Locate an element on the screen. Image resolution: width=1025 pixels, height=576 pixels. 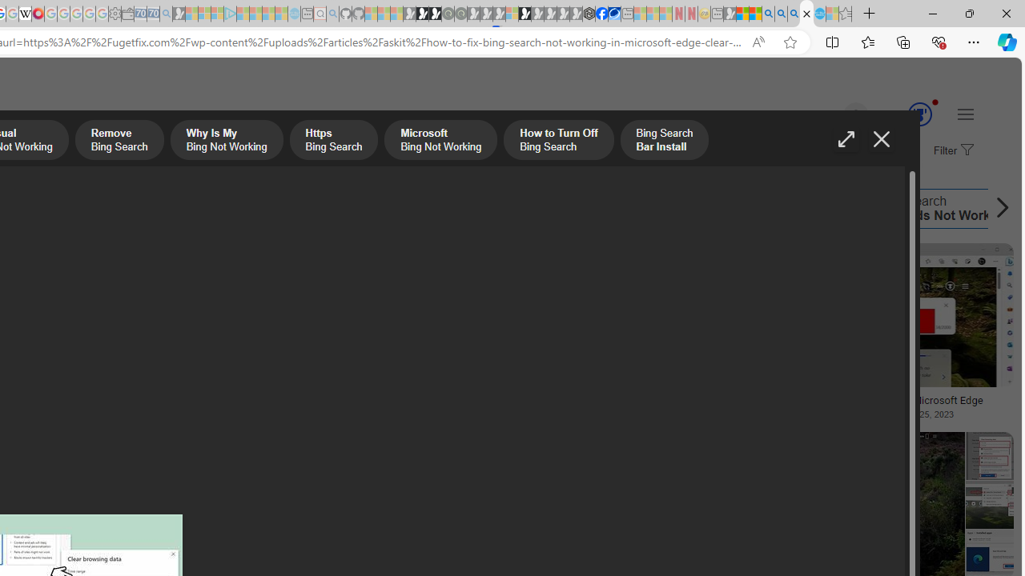
Play Zoo Boom in your browser | Games from Microsoft Start is located at coordinates (422, 14).